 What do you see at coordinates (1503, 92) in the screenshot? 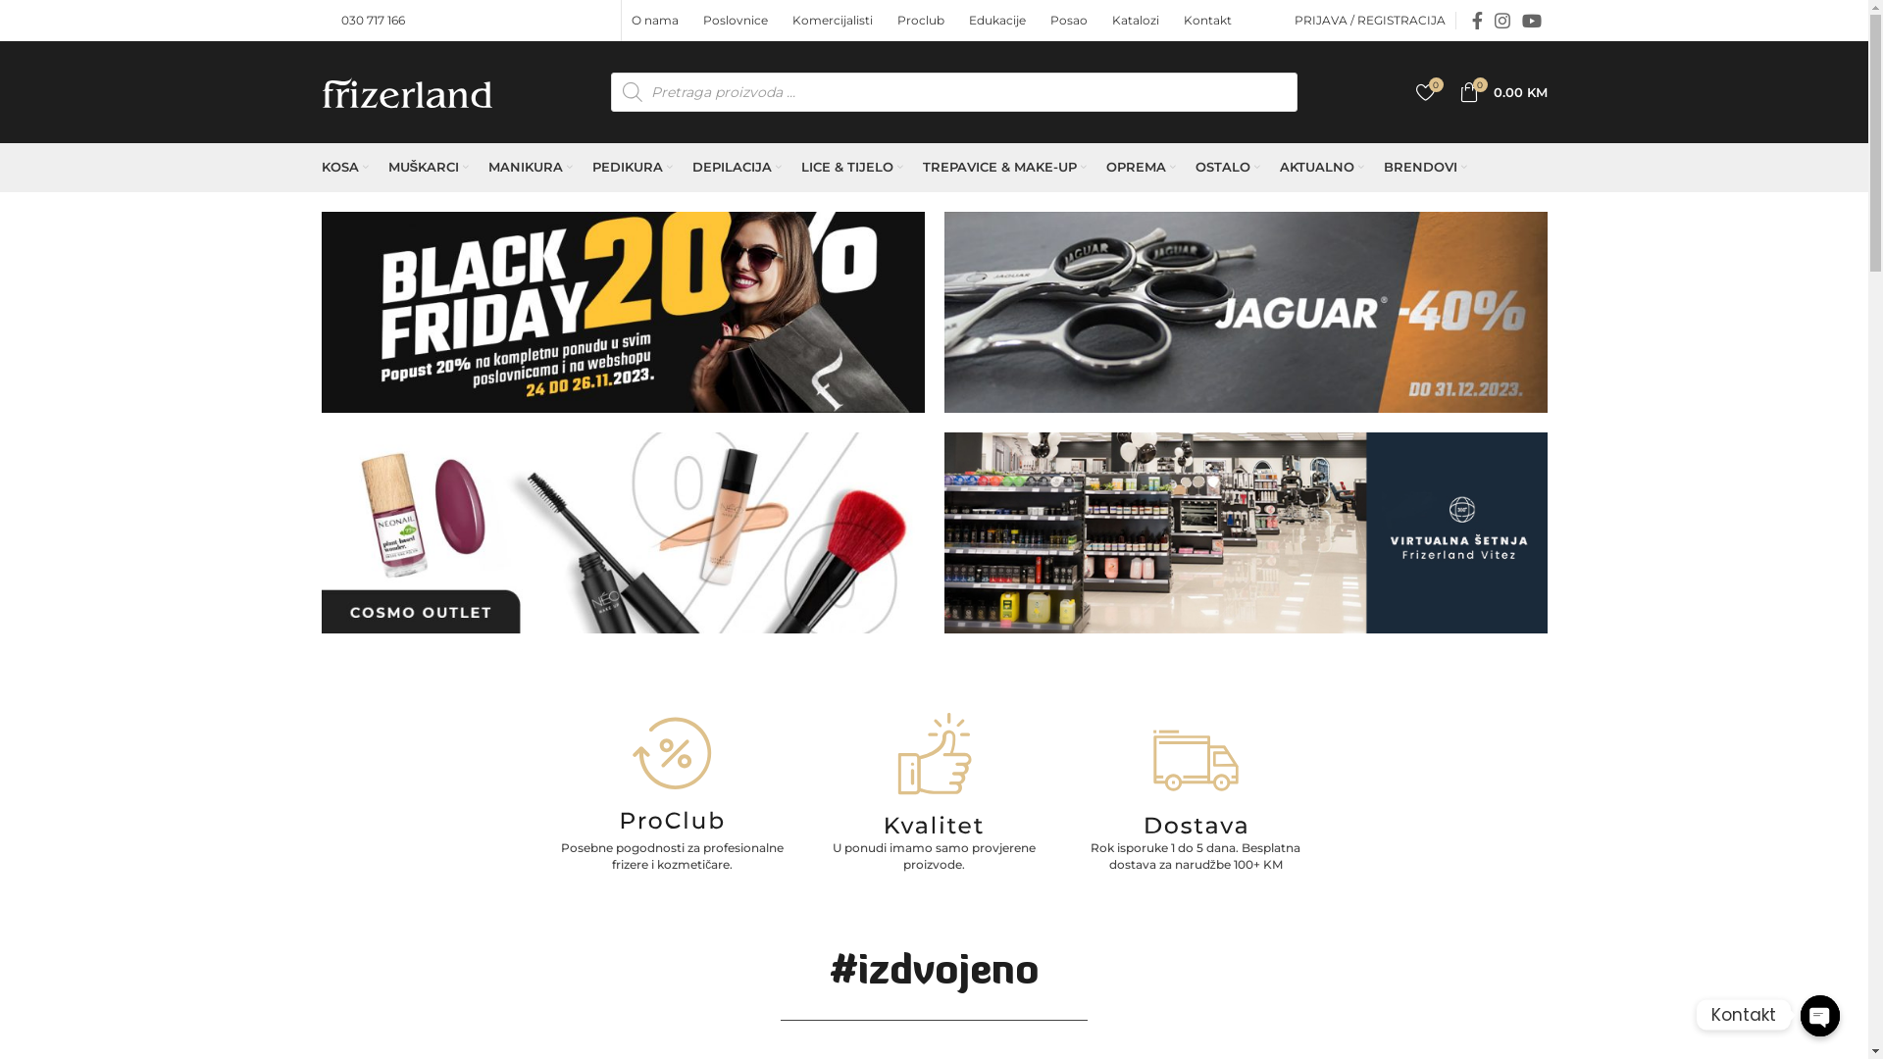
I see `0
0.00 KM` at bounding box center [1503, 92].